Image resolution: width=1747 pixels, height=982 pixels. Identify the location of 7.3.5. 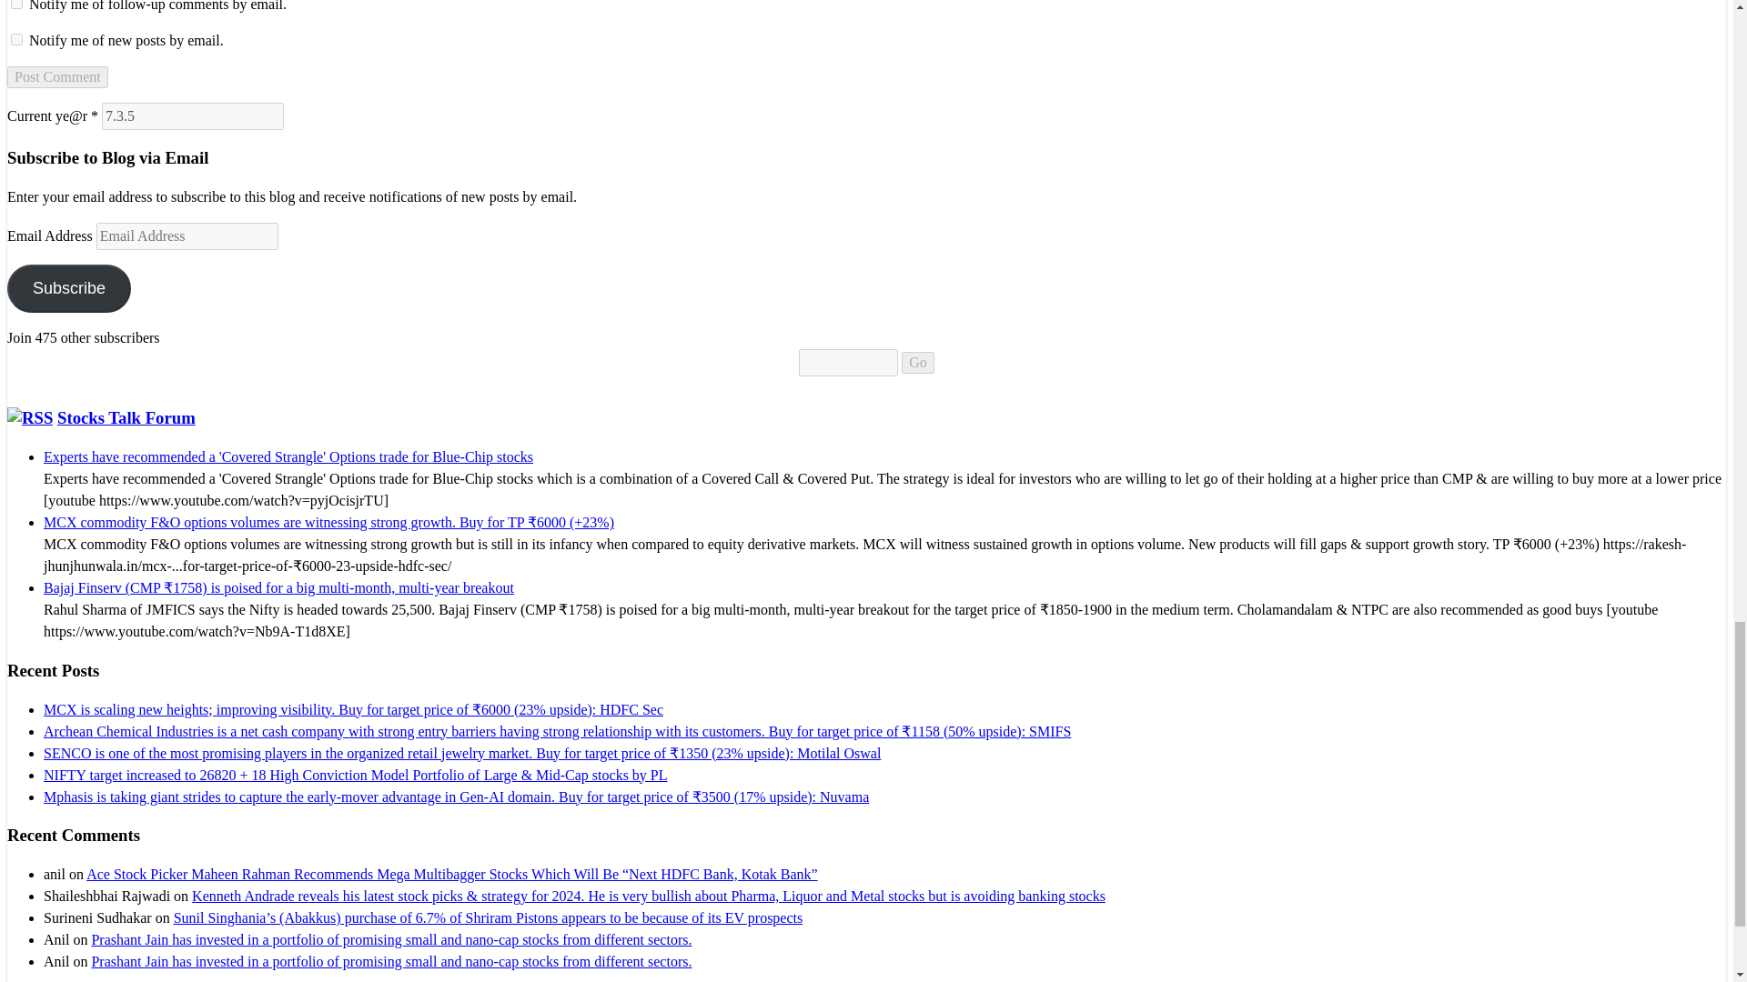
(192, 116).